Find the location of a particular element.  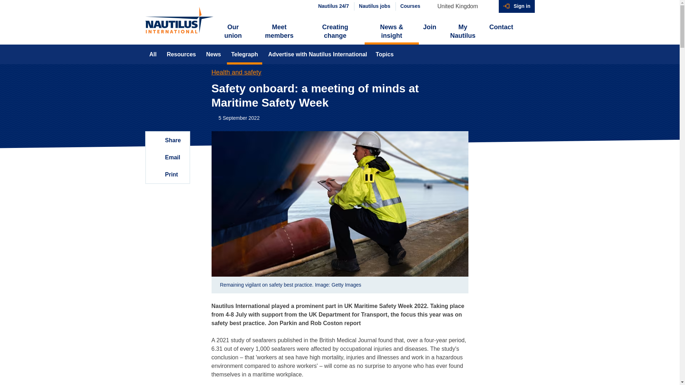

My Nautilus is located at coordinates (462, 31).